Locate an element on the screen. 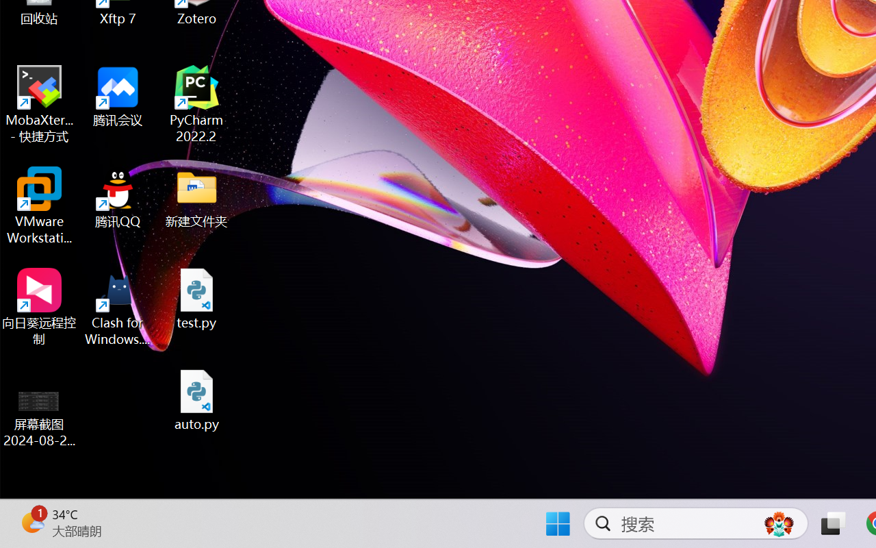  PyCharm 2022.2 is located at coordinates (197, 104).